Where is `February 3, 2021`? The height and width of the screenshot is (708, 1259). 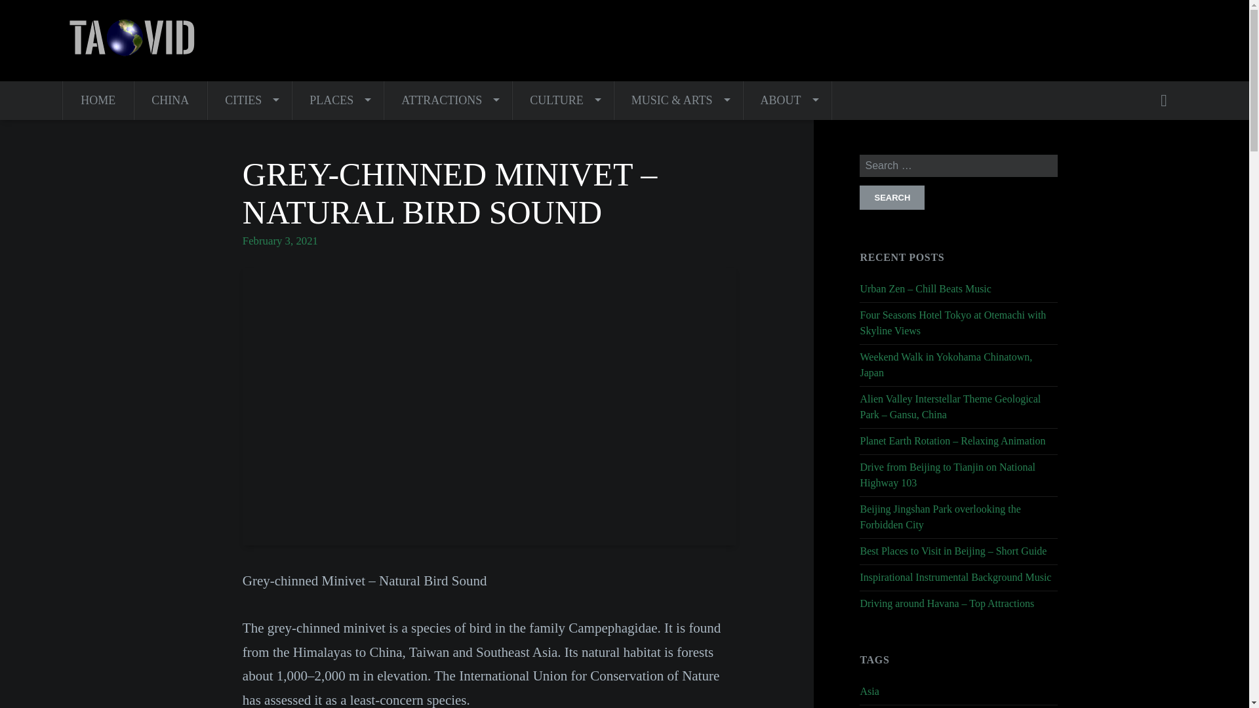
February 3, 2021 is located at coordinates (281, 240).